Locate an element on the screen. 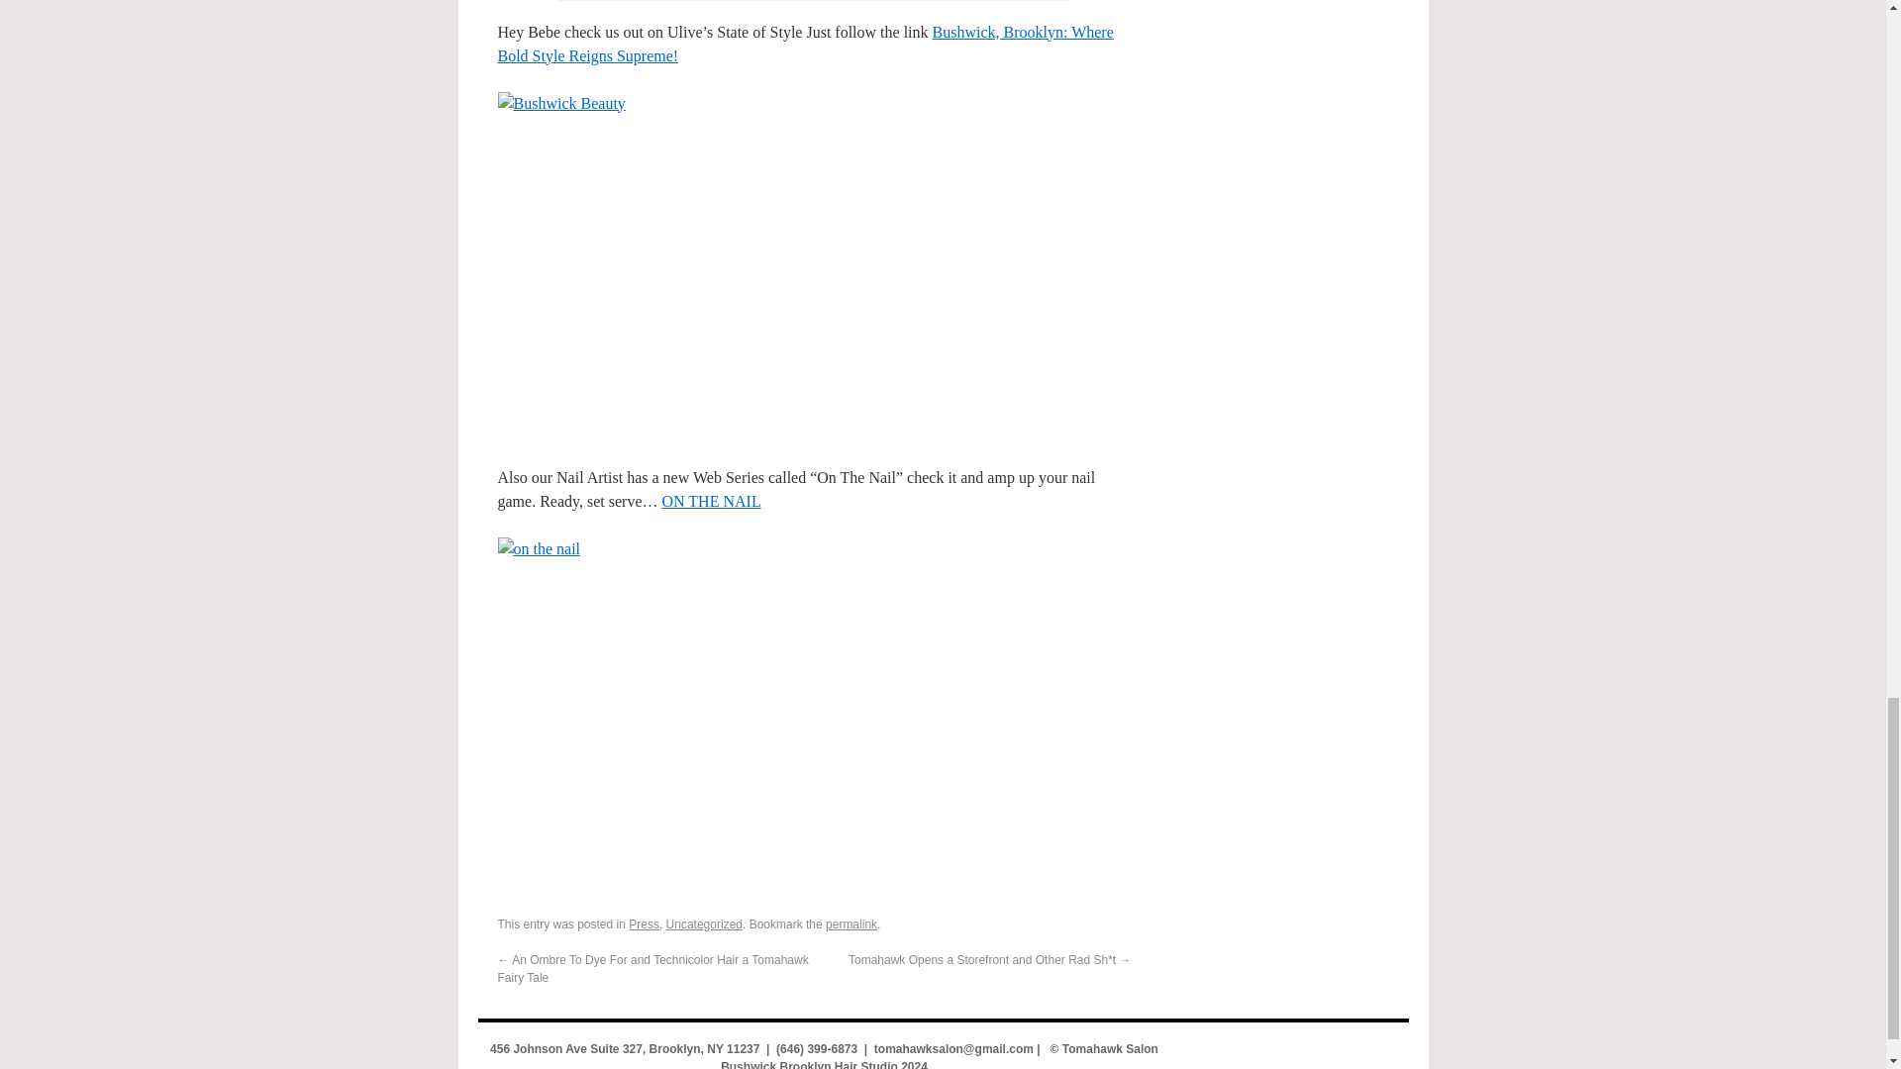  Uncategorized is located at coordinates (705, 923).